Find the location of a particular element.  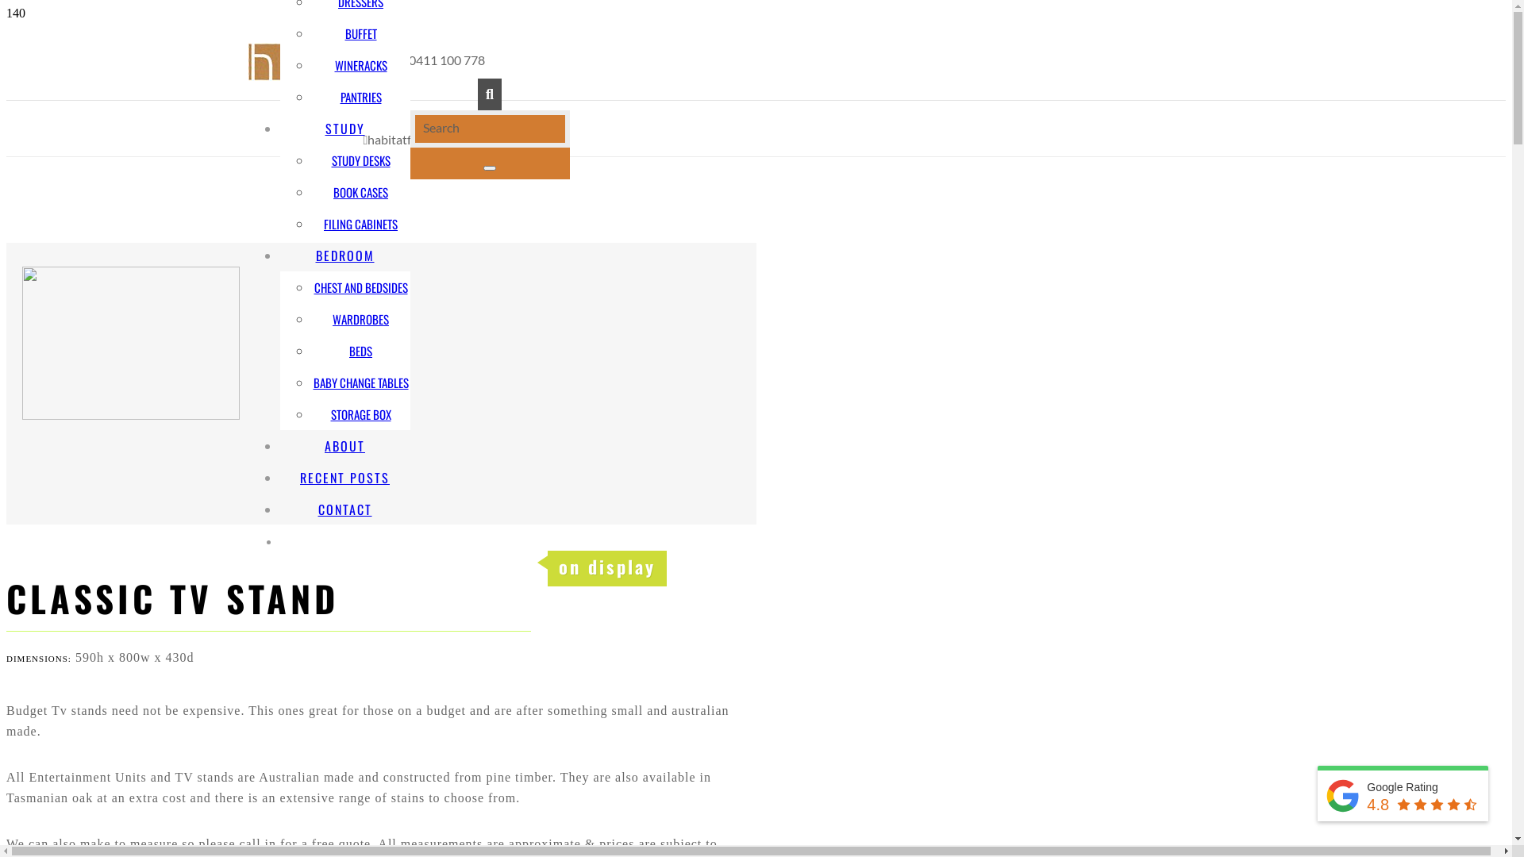

BEDS is located at coordinates (360, 351).